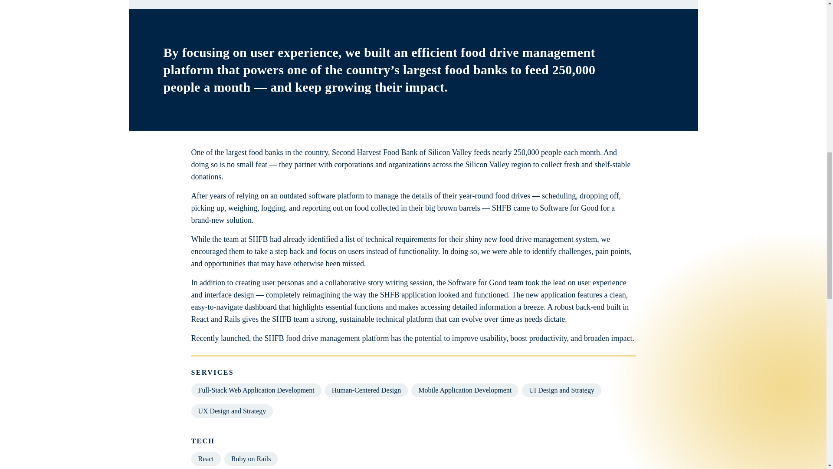 This screenshot has width=833, height=469. Describe the element at coordinates (256, 390) in the screenshot. I see `Full-Stack Web Application Development` at that location.